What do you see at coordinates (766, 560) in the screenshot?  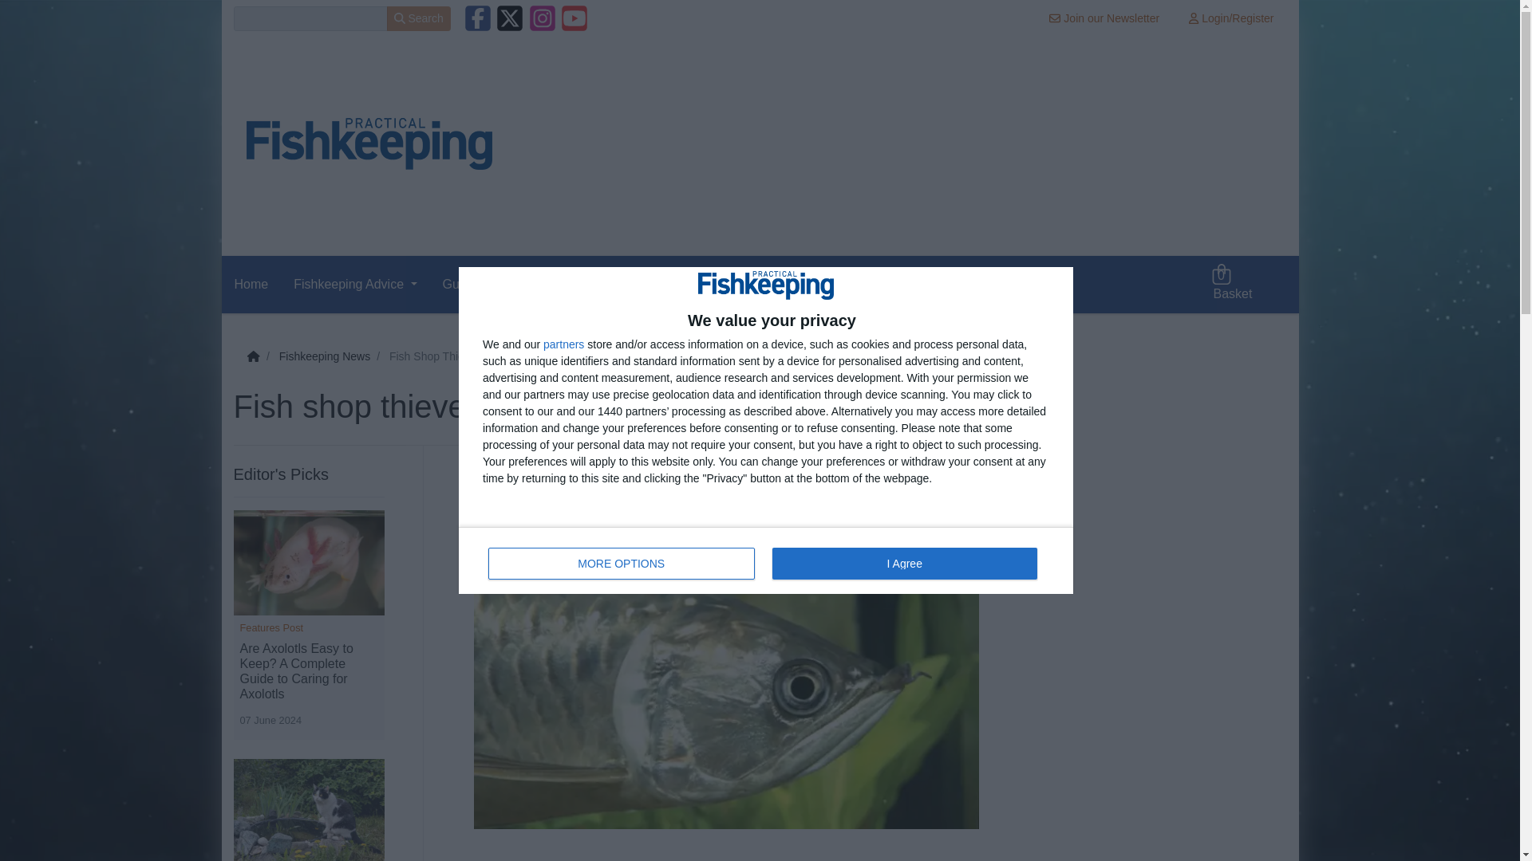 I see `Competitions` at bounding box center [766, 560].